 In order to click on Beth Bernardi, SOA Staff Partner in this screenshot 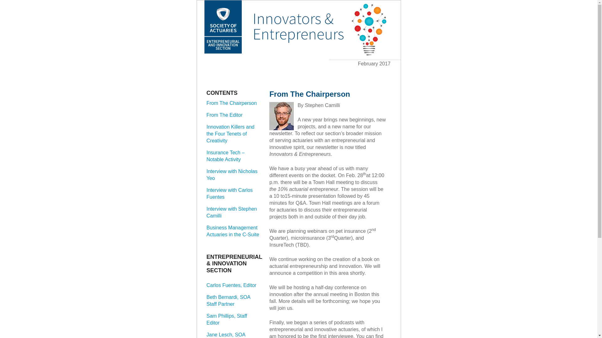, I will do `click(228, 300)`.